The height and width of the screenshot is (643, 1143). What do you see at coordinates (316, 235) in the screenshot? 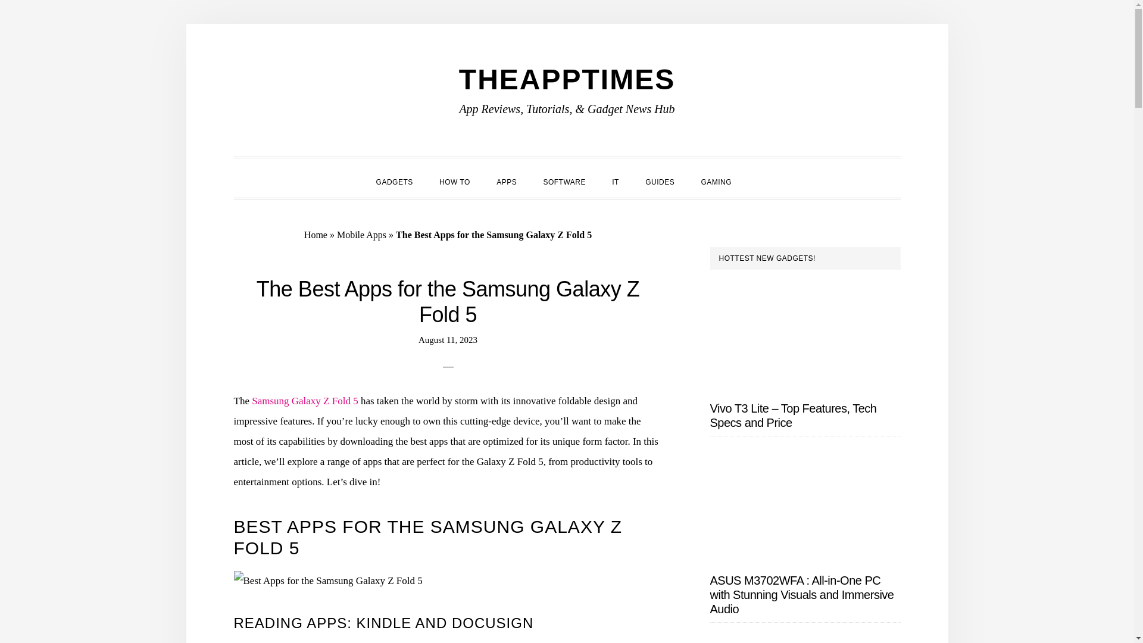
I see `Home` at bounding box center [316, 235].